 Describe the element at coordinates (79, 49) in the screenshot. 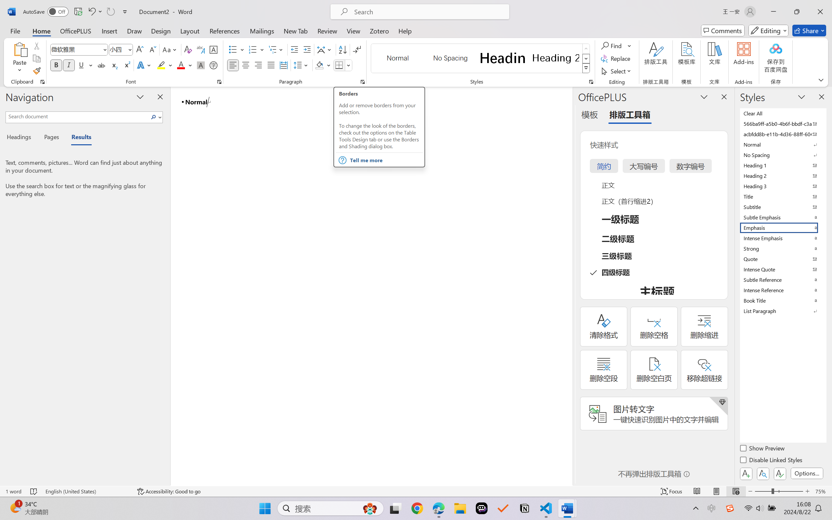

I see `Font` at that location.